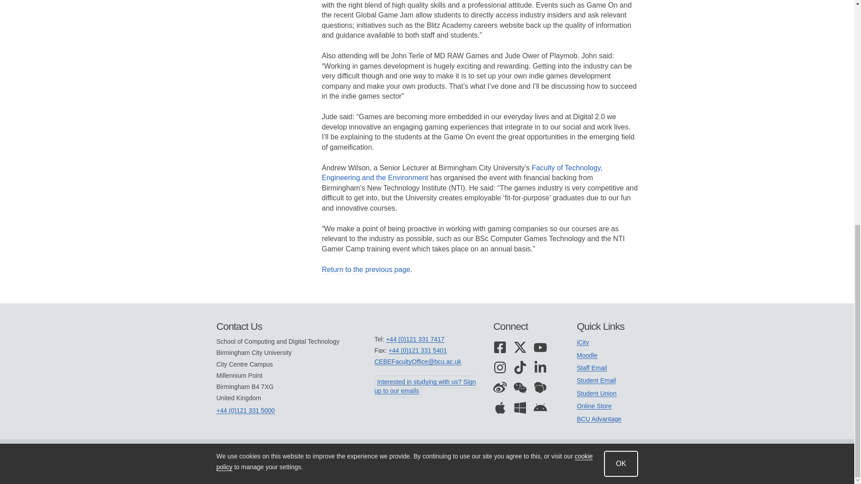 Image resolution: width=861 pixels, height=484 pixels. Describe the element at coordinates (526, 326) in the screenshot. I see `Connect with us` at that location.